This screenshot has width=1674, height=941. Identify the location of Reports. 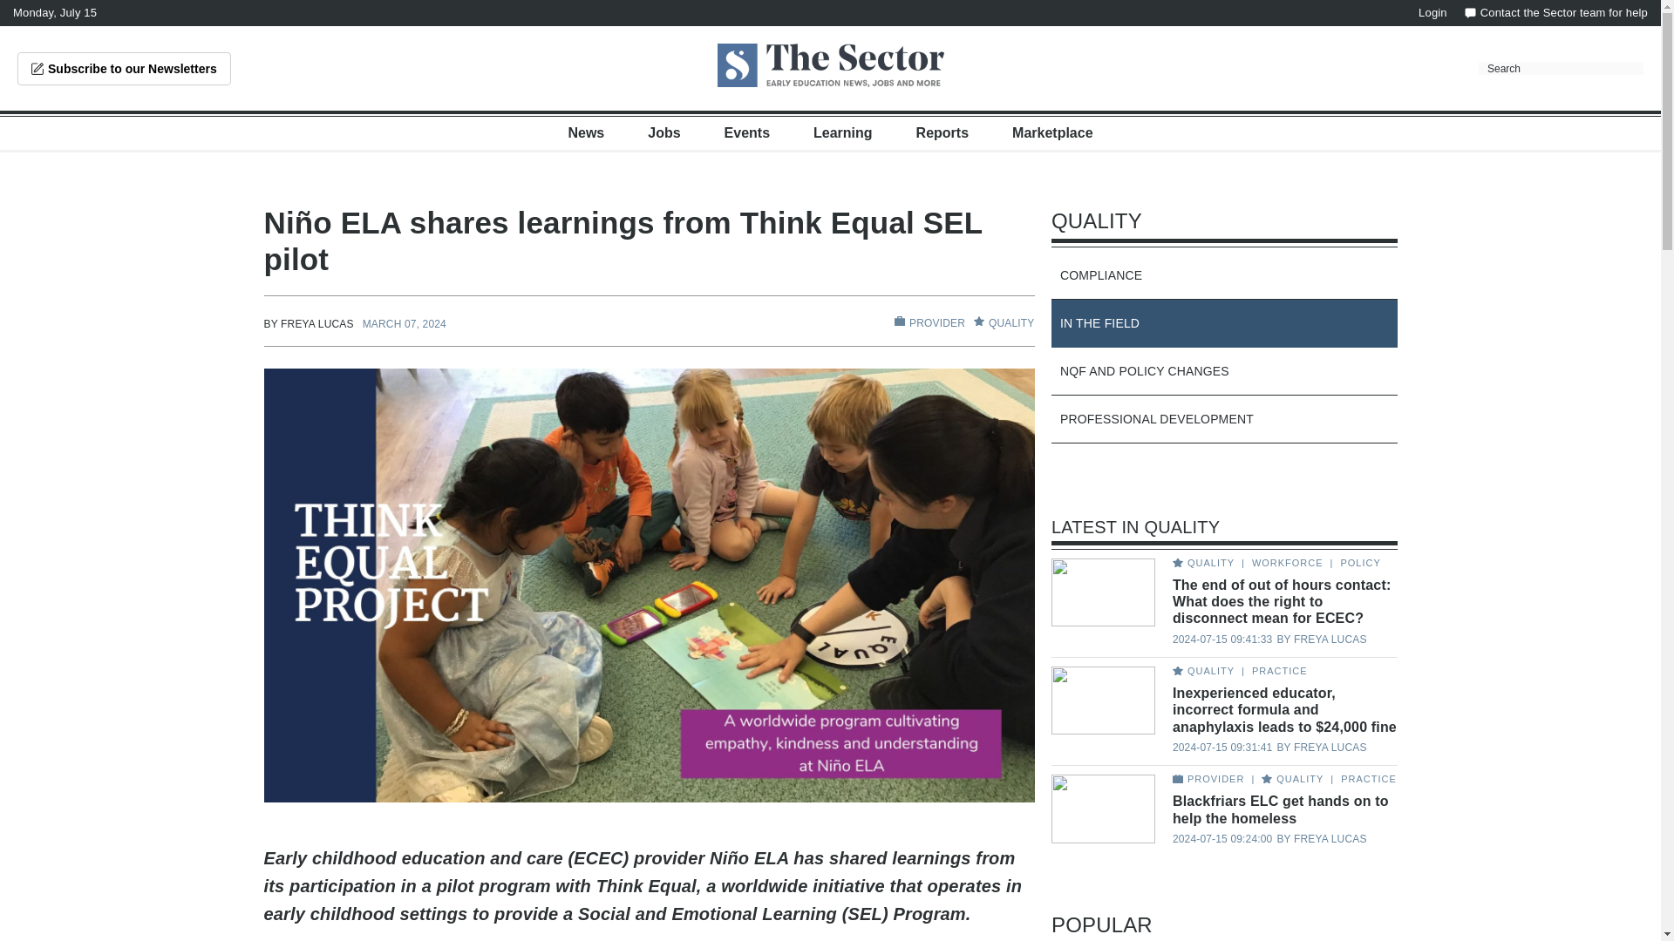
(942, 132).